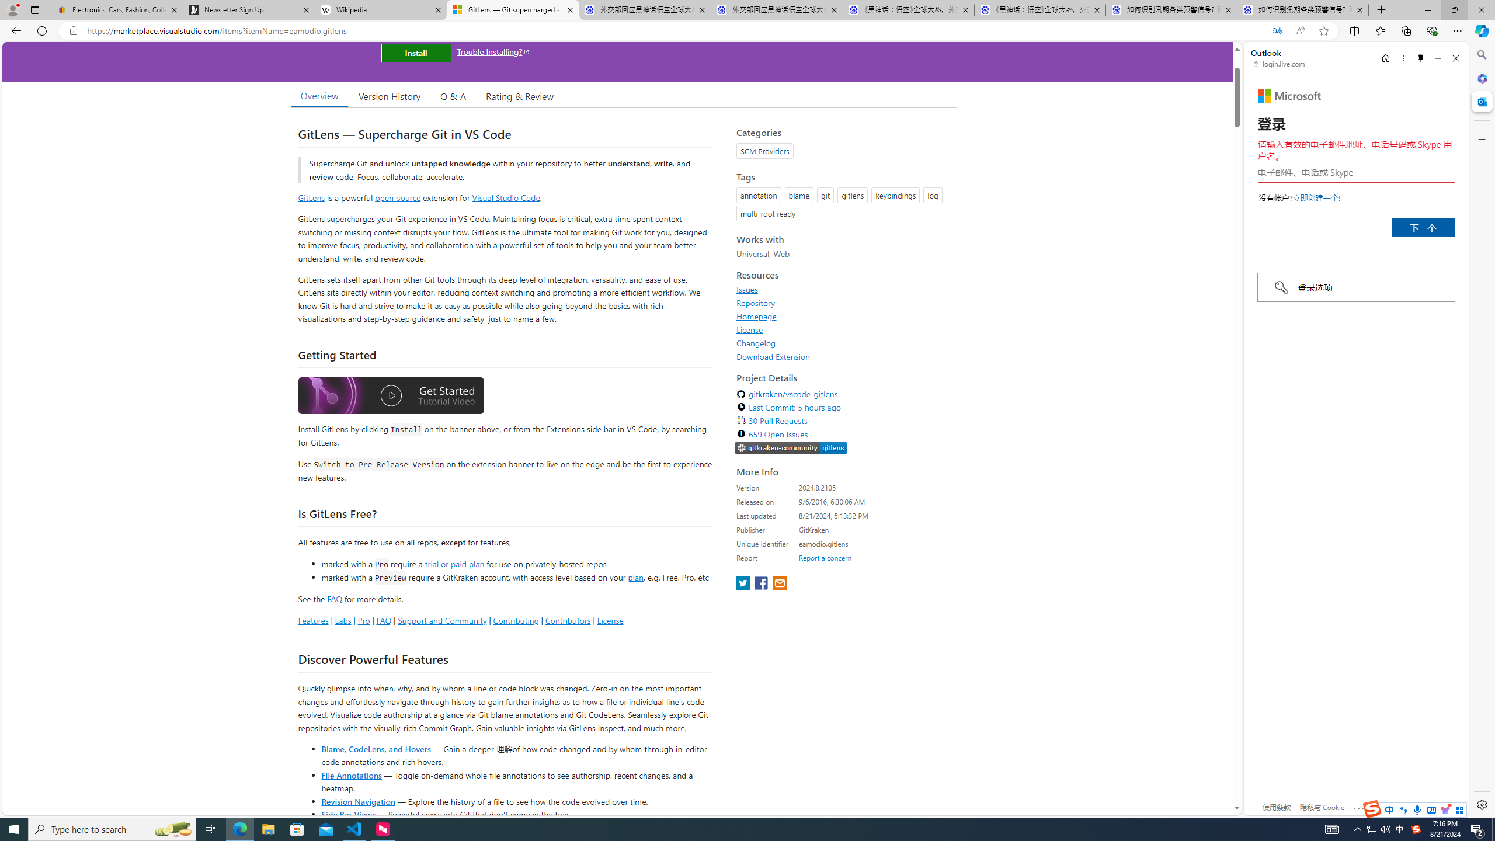 The height and width of the screenshot is (841, 1495). What do you see at coordinates (773, 356) in the screenshot?
I see `Download Extension` at bounding box center [773, 356].